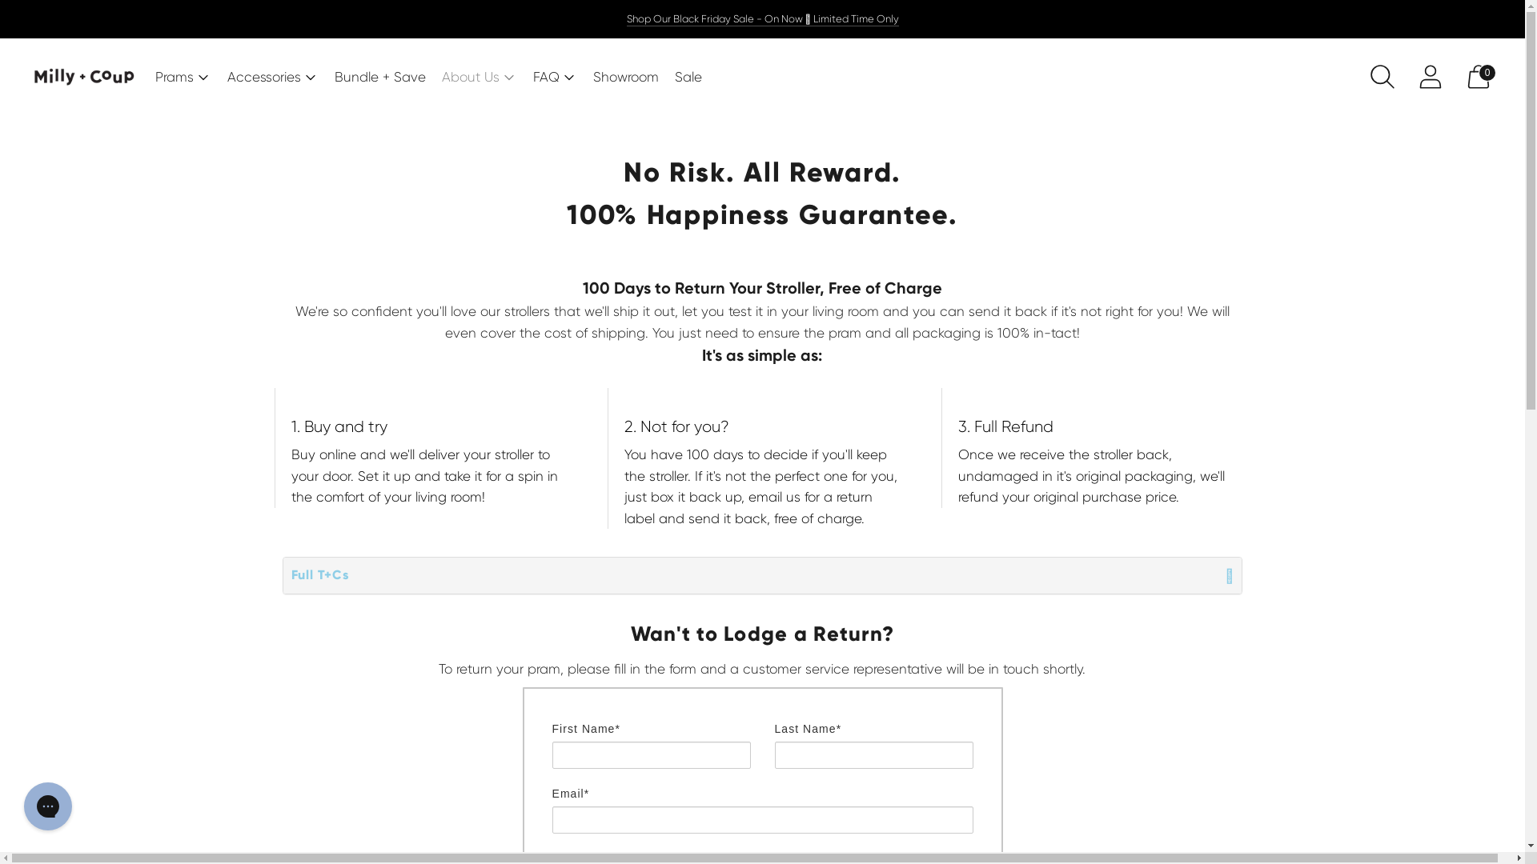  What do you see at coordinates (556, 77) in the screenshot?
I see `FAQ` at bounding box center [556, 77].